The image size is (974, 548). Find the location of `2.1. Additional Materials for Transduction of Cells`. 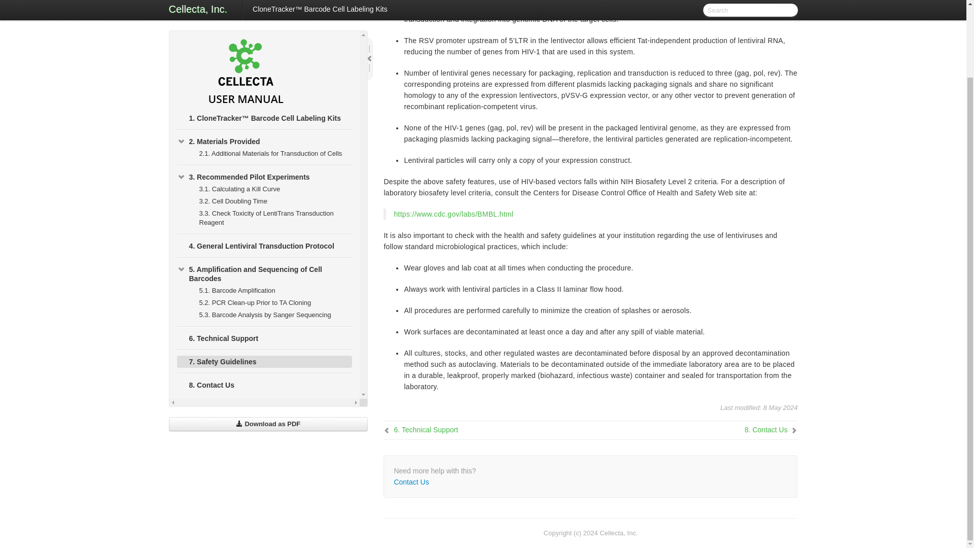

2.1. Additional Materials for Transduction of Cells is located at coordinates (269, 71).